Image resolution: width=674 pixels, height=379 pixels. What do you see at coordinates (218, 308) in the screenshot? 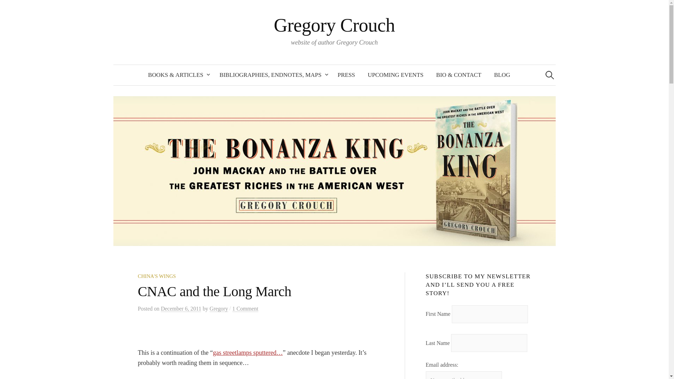
I see `View all posts by Gregory` at bounding box center [218, 308].